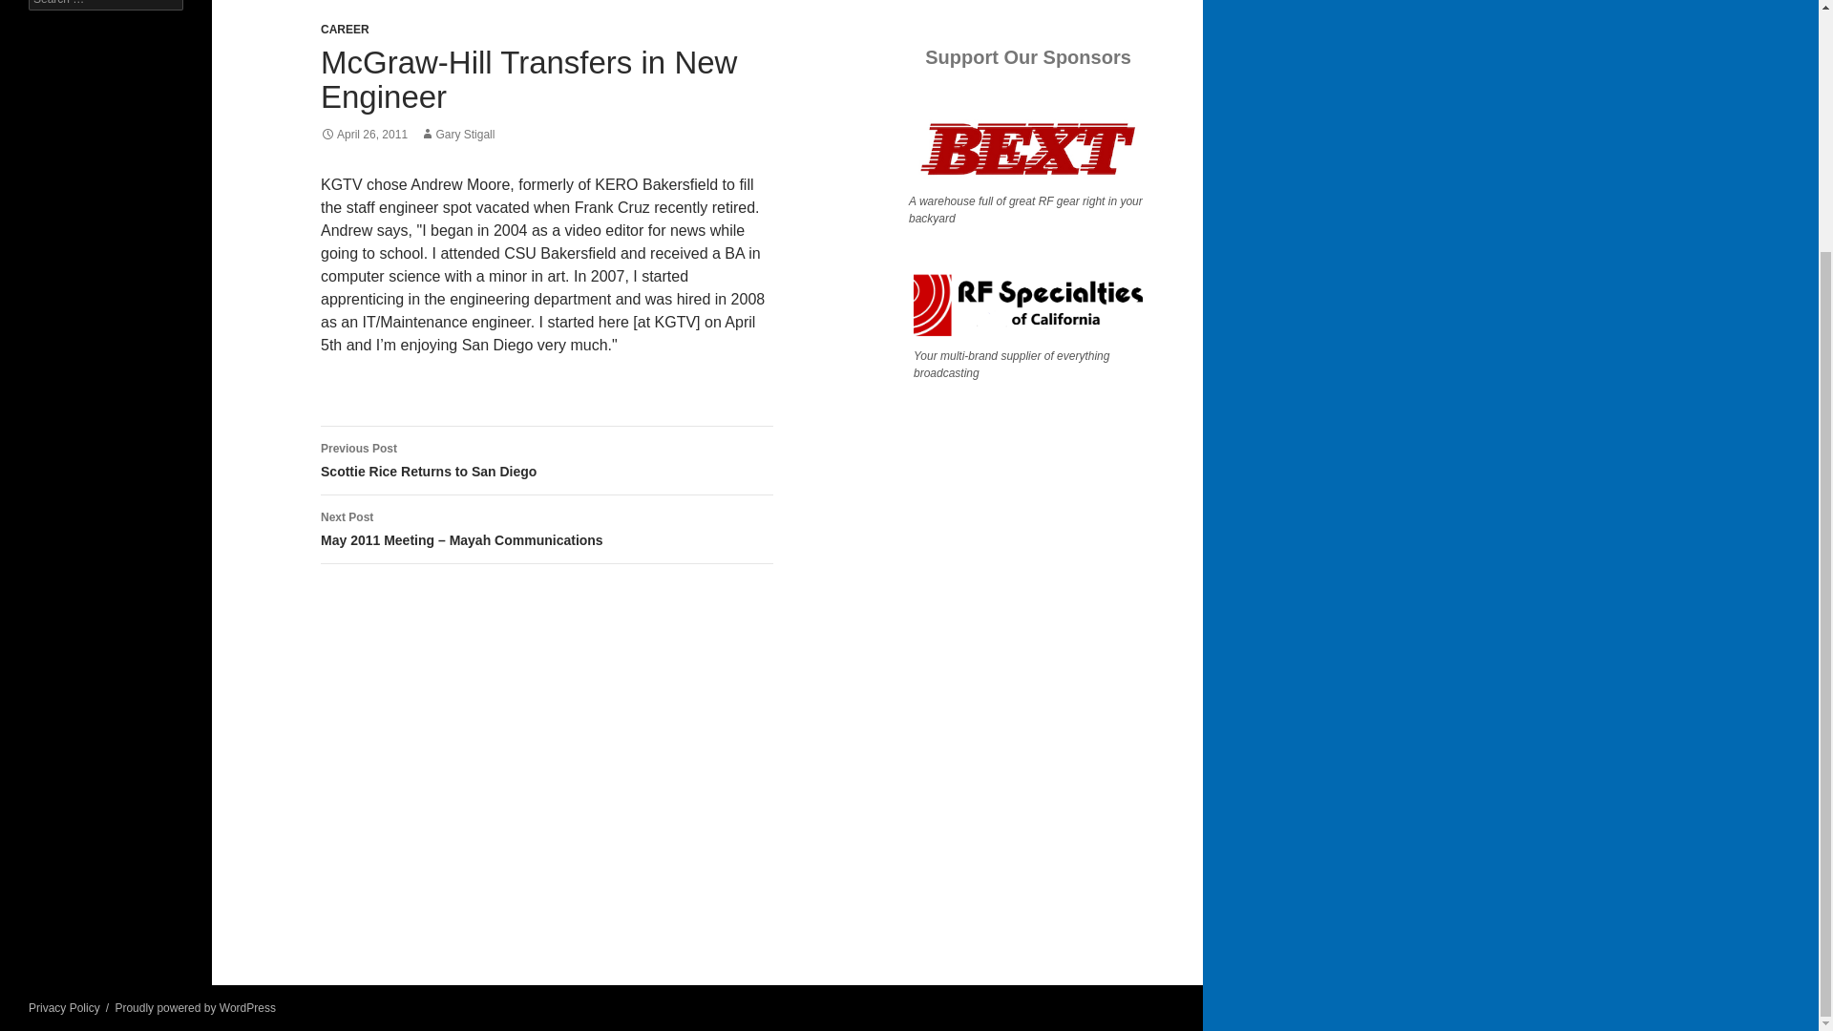  What do you see at coordinates (456, 134) in the screenshot?
I see `Privacy Policy` at bounding box center [456, 134].